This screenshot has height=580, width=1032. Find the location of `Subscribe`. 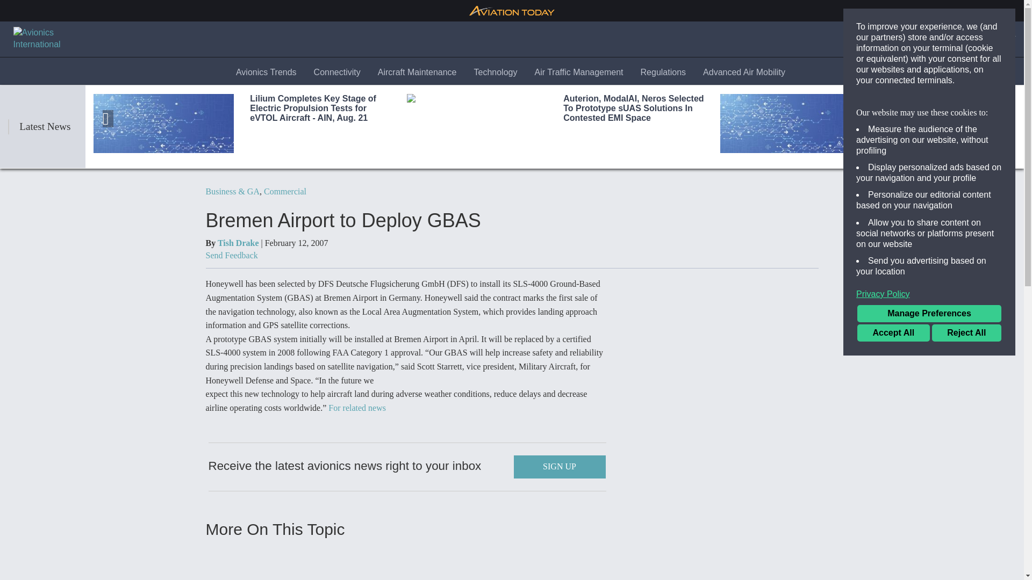

Subscribe is located at coordinates (952, 39).